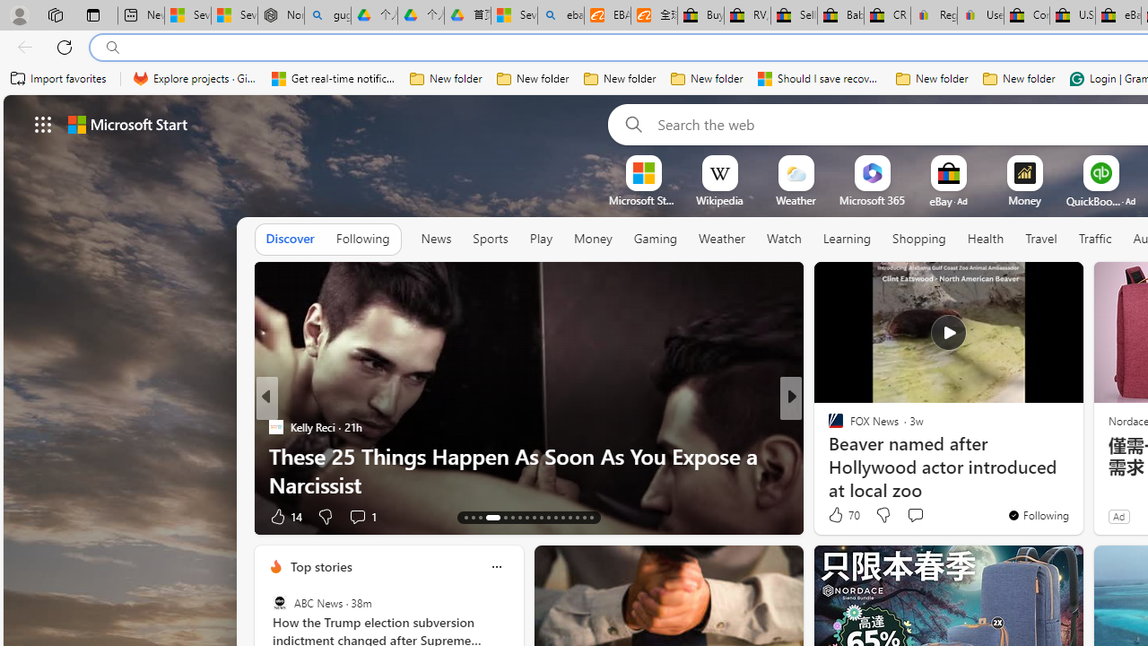 This screenshot has width=1148, height=646. Describe the element at coordinates (547, 517) in the screenshot. I see `AutomationID: tab-23` at that location.